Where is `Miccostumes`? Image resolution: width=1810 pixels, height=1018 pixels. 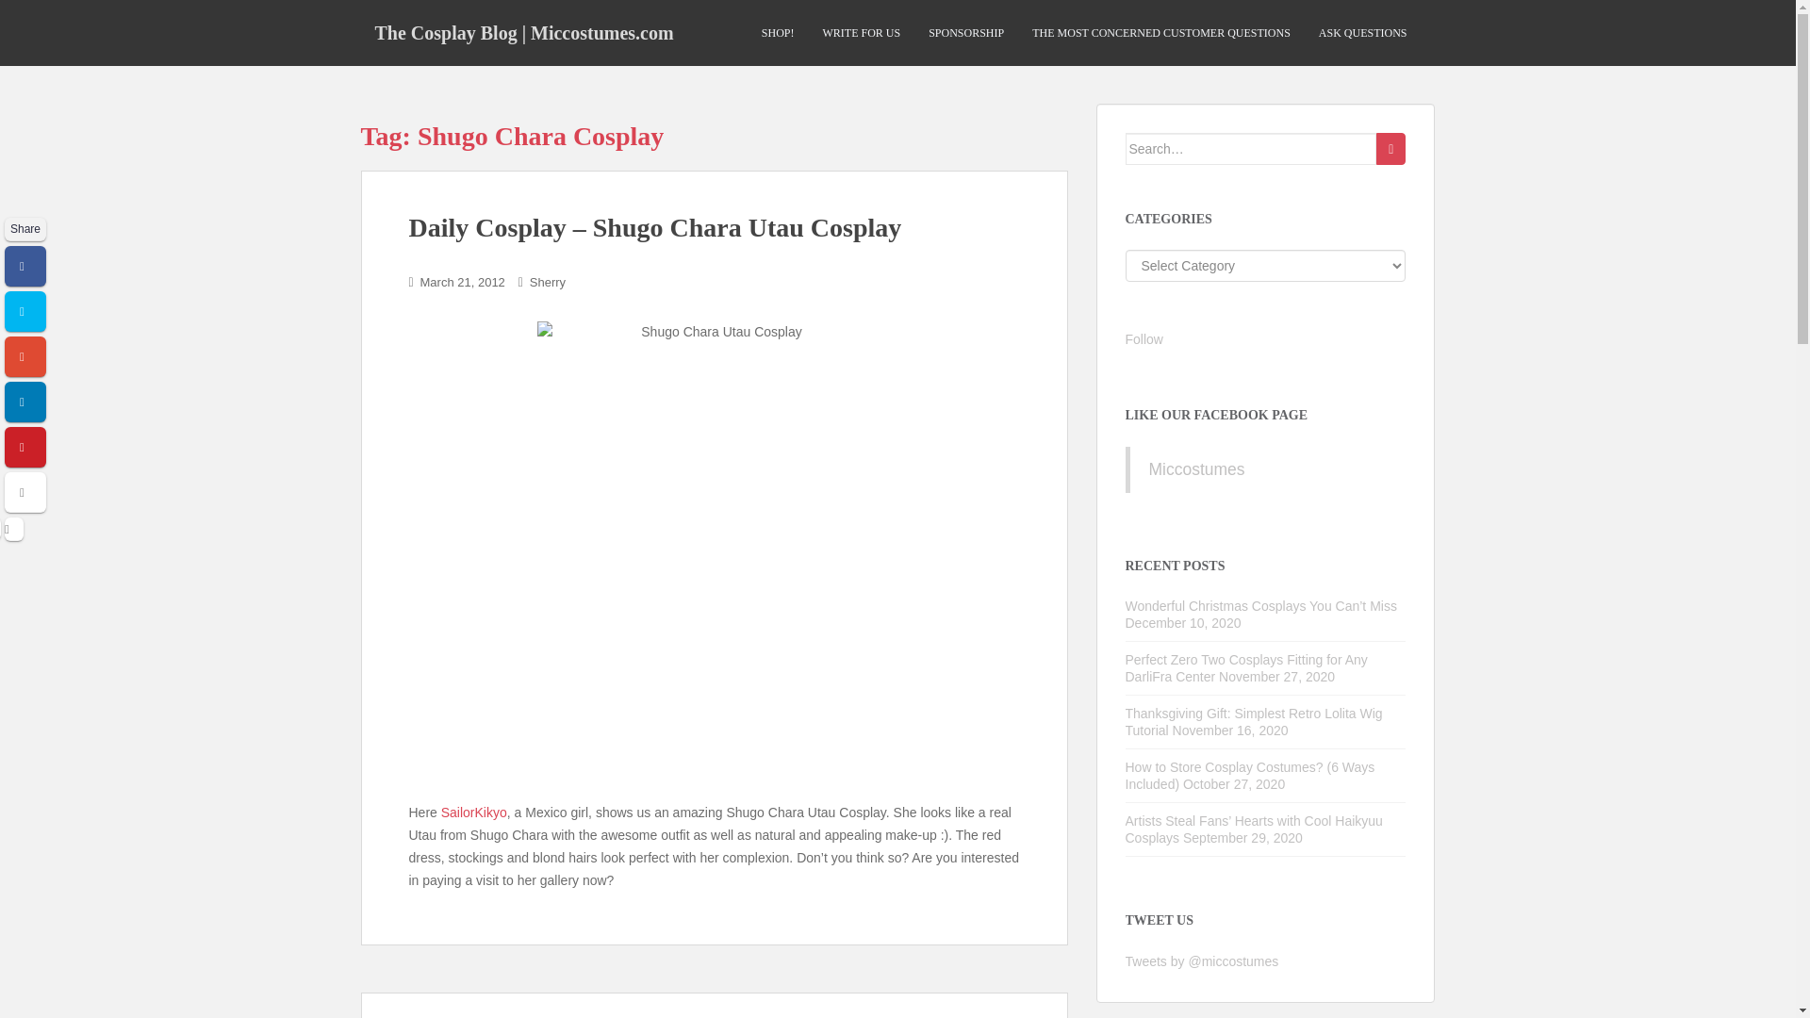 Miccostumes is located at coordinates (1195, 469).